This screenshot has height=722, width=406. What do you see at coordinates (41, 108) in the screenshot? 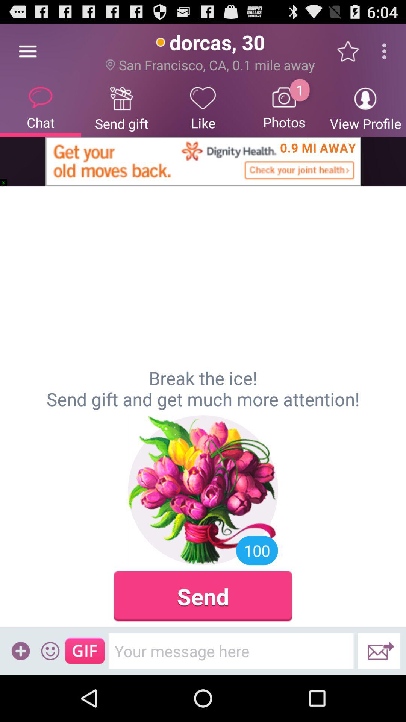
I see `flip to chat item` at bounding box center [41, 108].